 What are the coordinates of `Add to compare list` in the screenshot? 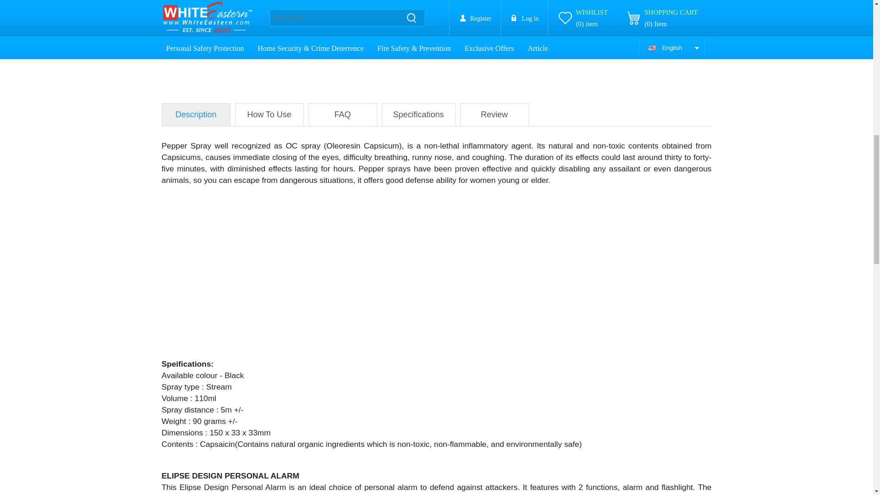 It's located at (533, 11).